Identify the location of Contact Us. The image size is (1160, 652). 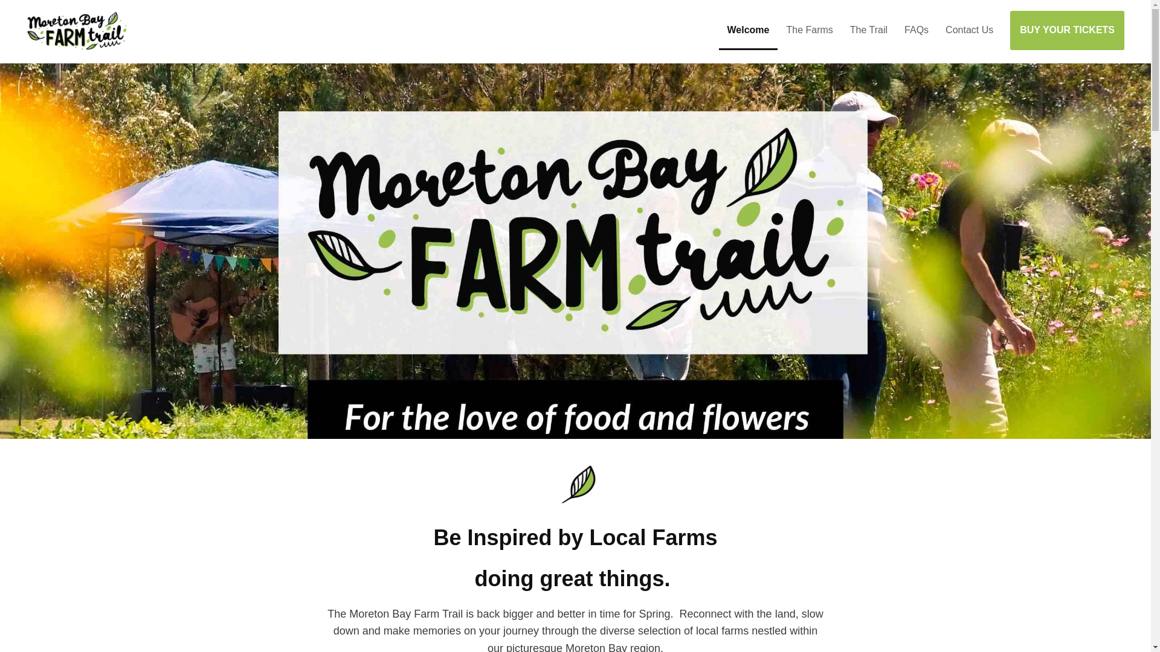
(969, 25).